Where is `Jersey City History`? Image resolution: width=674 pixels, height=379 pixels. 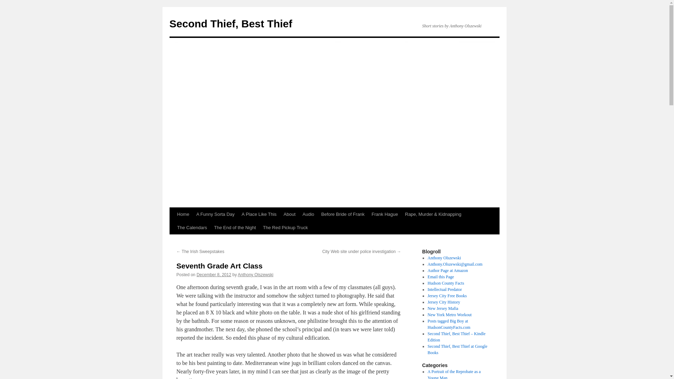 Jersey City History is located at coordinates (444, 302).